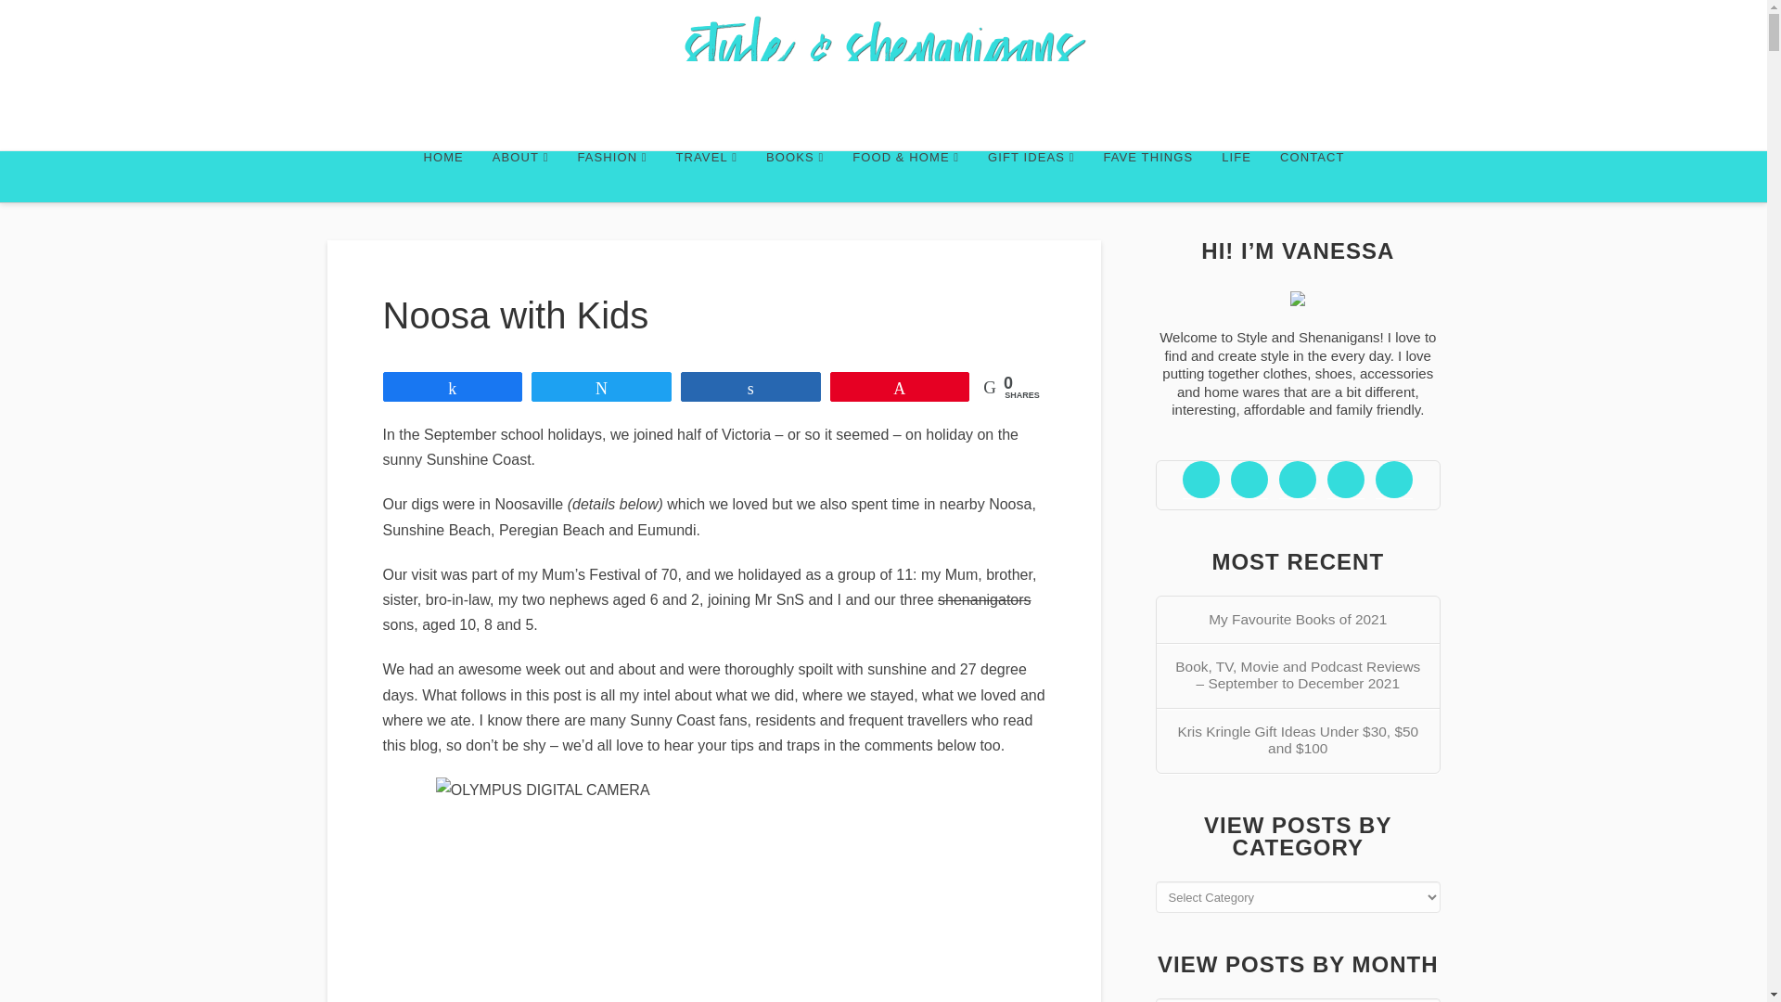 This screenshot has height=1002, width=1781. Describe the element at coordinates (611, 176) in the screenshot. I see `FASHION` at that location.